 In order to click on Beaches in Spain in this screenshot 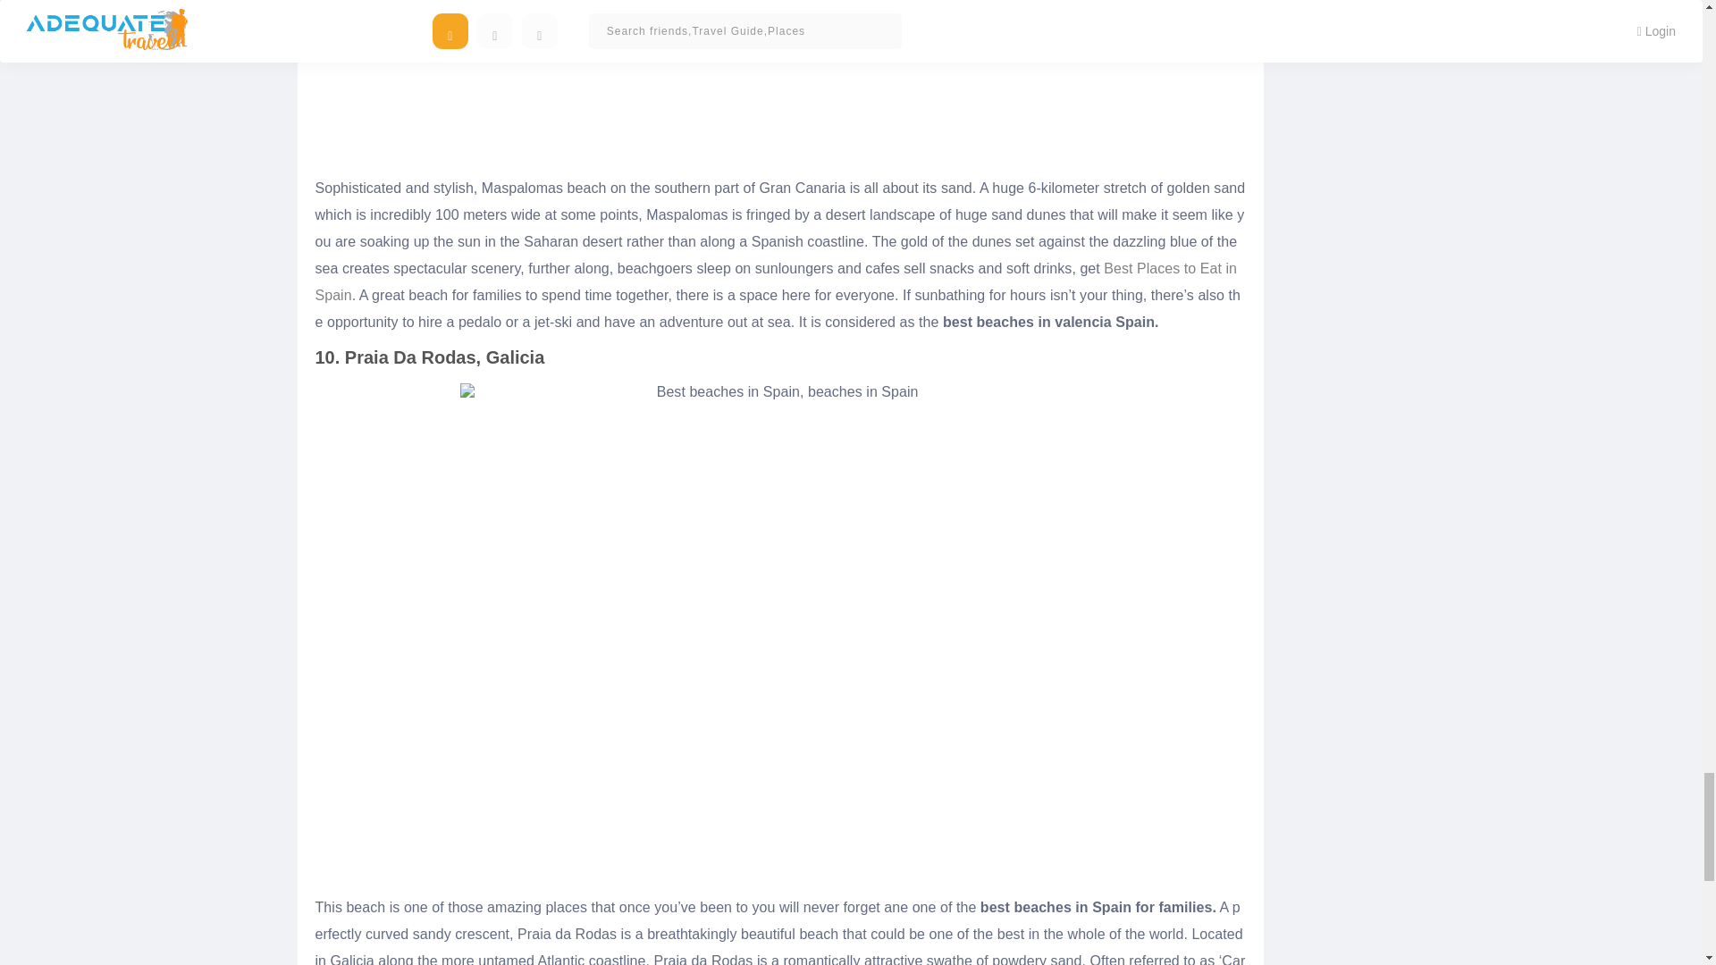, I will do `click(780, 82)`.